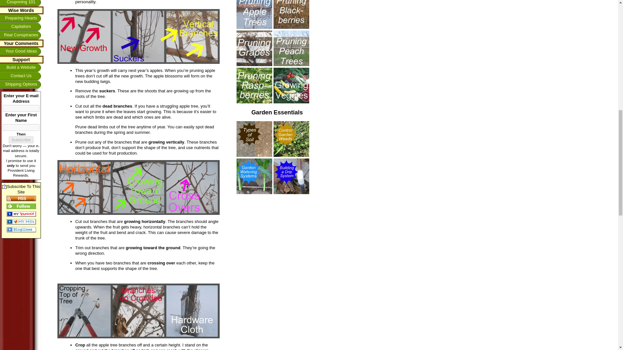 Image resolution: width=623 pixels, height=350 pixels. I want to click on Shipping Options, so click(22, 85).